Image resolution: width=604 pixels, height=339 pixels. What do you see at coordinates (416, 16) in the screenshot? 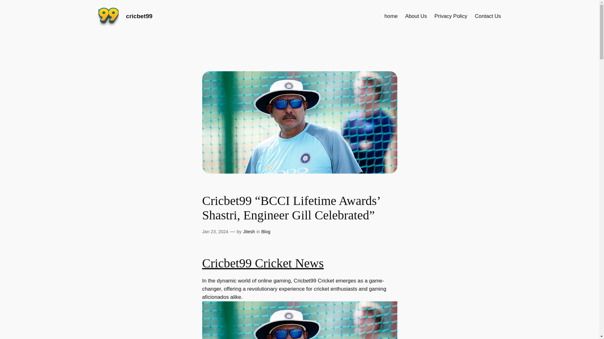
I see `About Us` at bounding box center [416, 16].